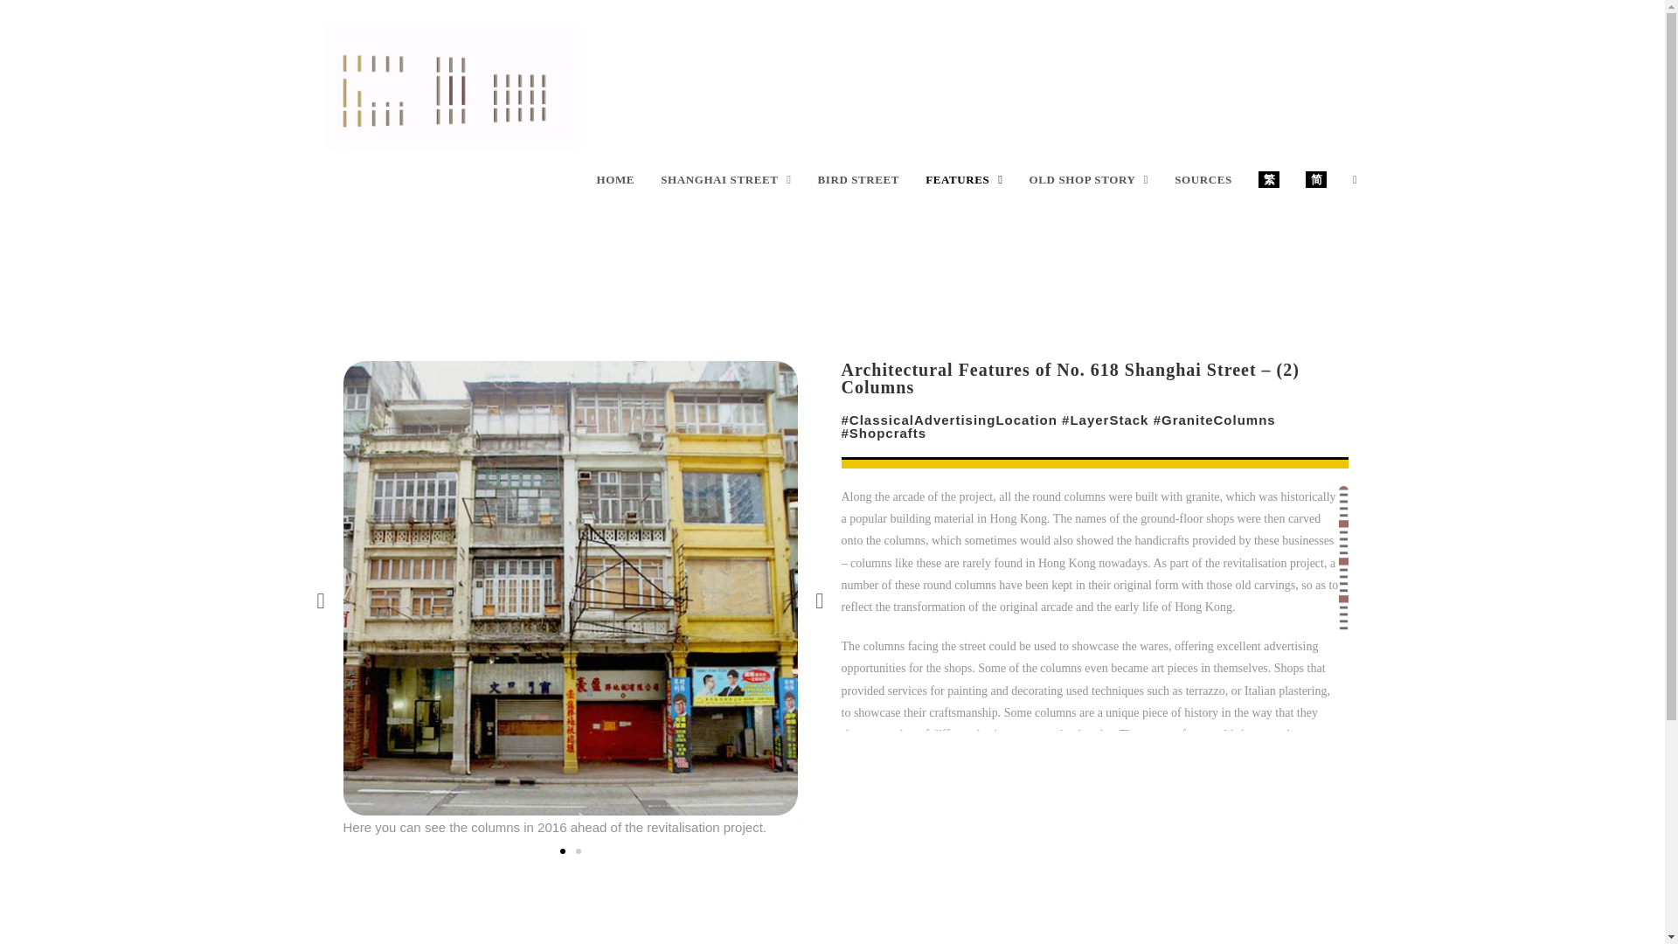 The width and height of the screenshot is (1678, 944). What do you see at coordinates (615, 180) in the screenshot?
I see `HOME` at bounding box center [615, 180].